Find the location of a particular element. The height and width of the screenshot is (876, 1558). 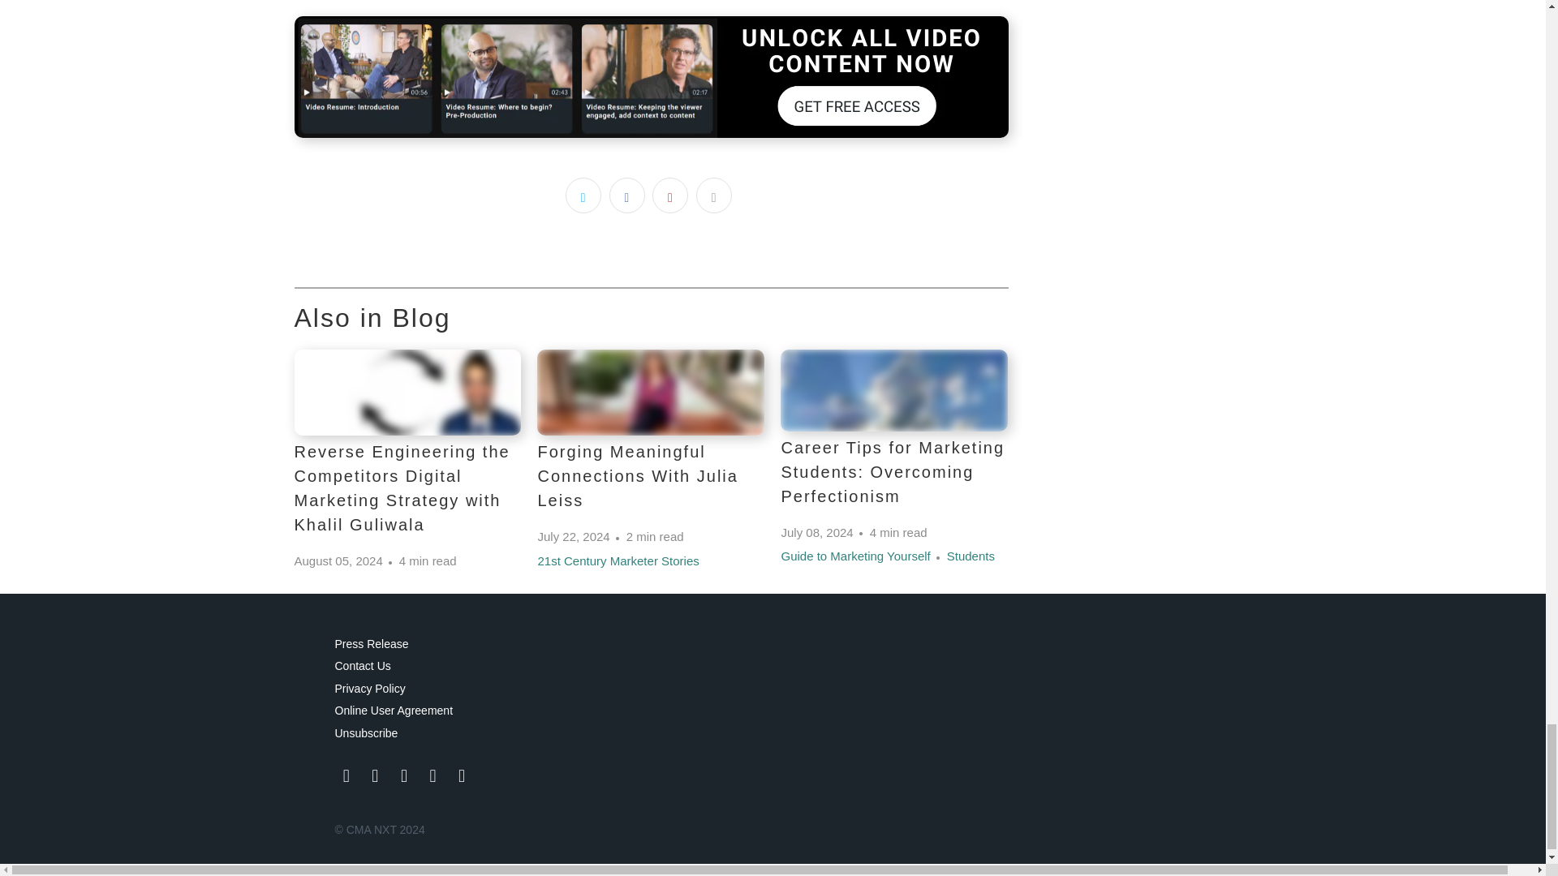

Forging Meaningful Connections With Julia Leiss is located at coordinates (637, 475).